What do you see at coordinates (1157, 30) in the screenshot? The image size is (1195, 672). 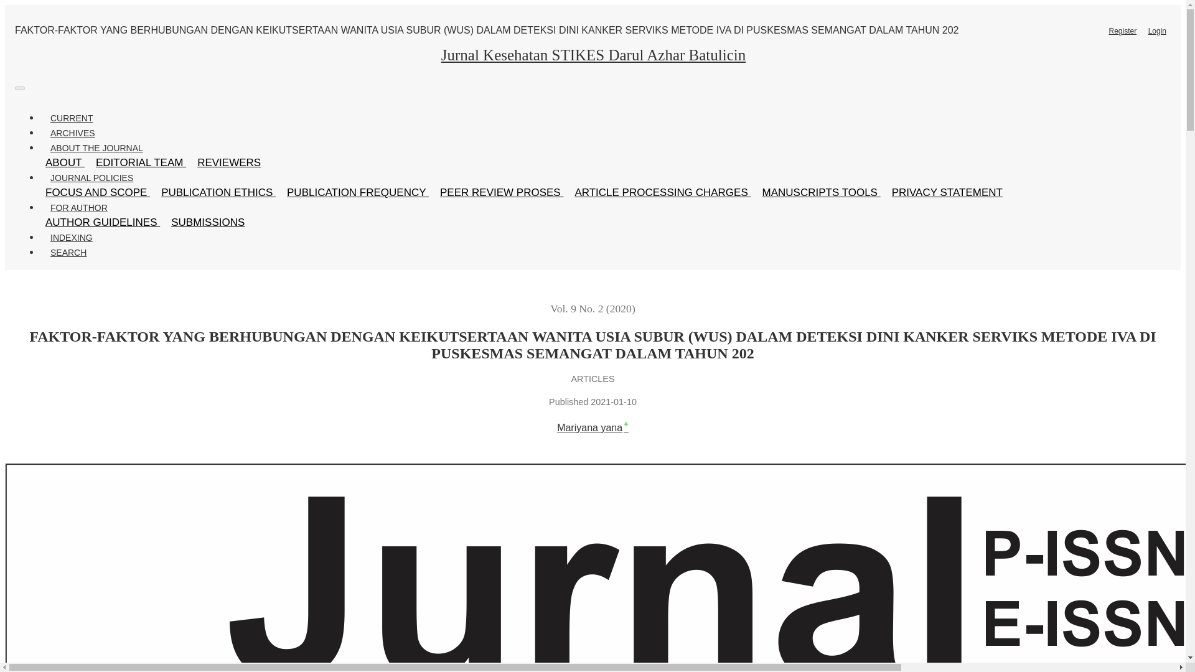 I see `Login` at bounding box center [1157, 30].